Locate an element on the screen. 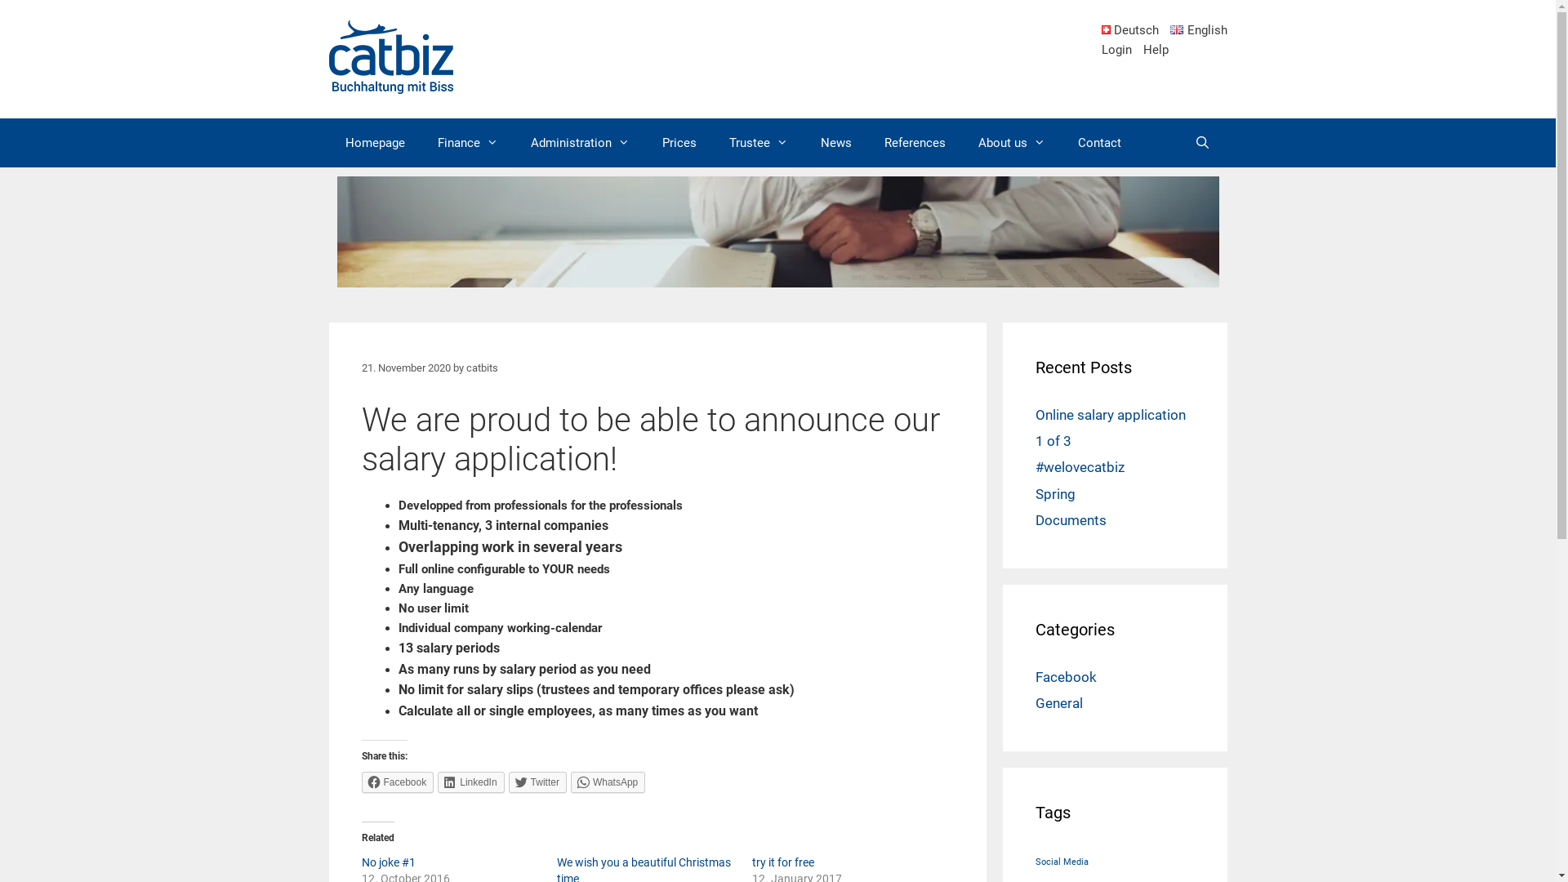 This screenshot has width=1568, height=882. General is located at coordinates (1059, 703).